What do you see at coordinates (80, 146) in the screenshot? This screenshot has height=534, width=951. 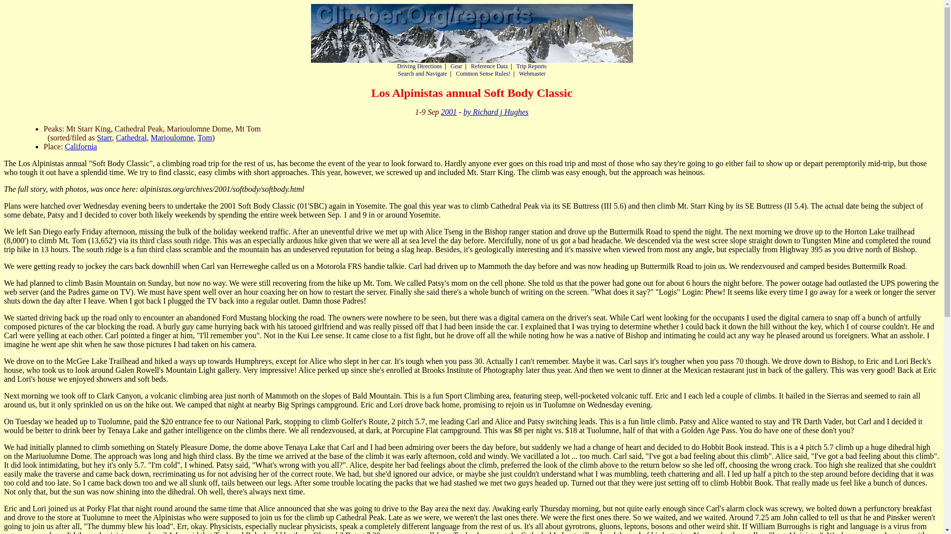 I see `California` at bounding box center [80, 146].